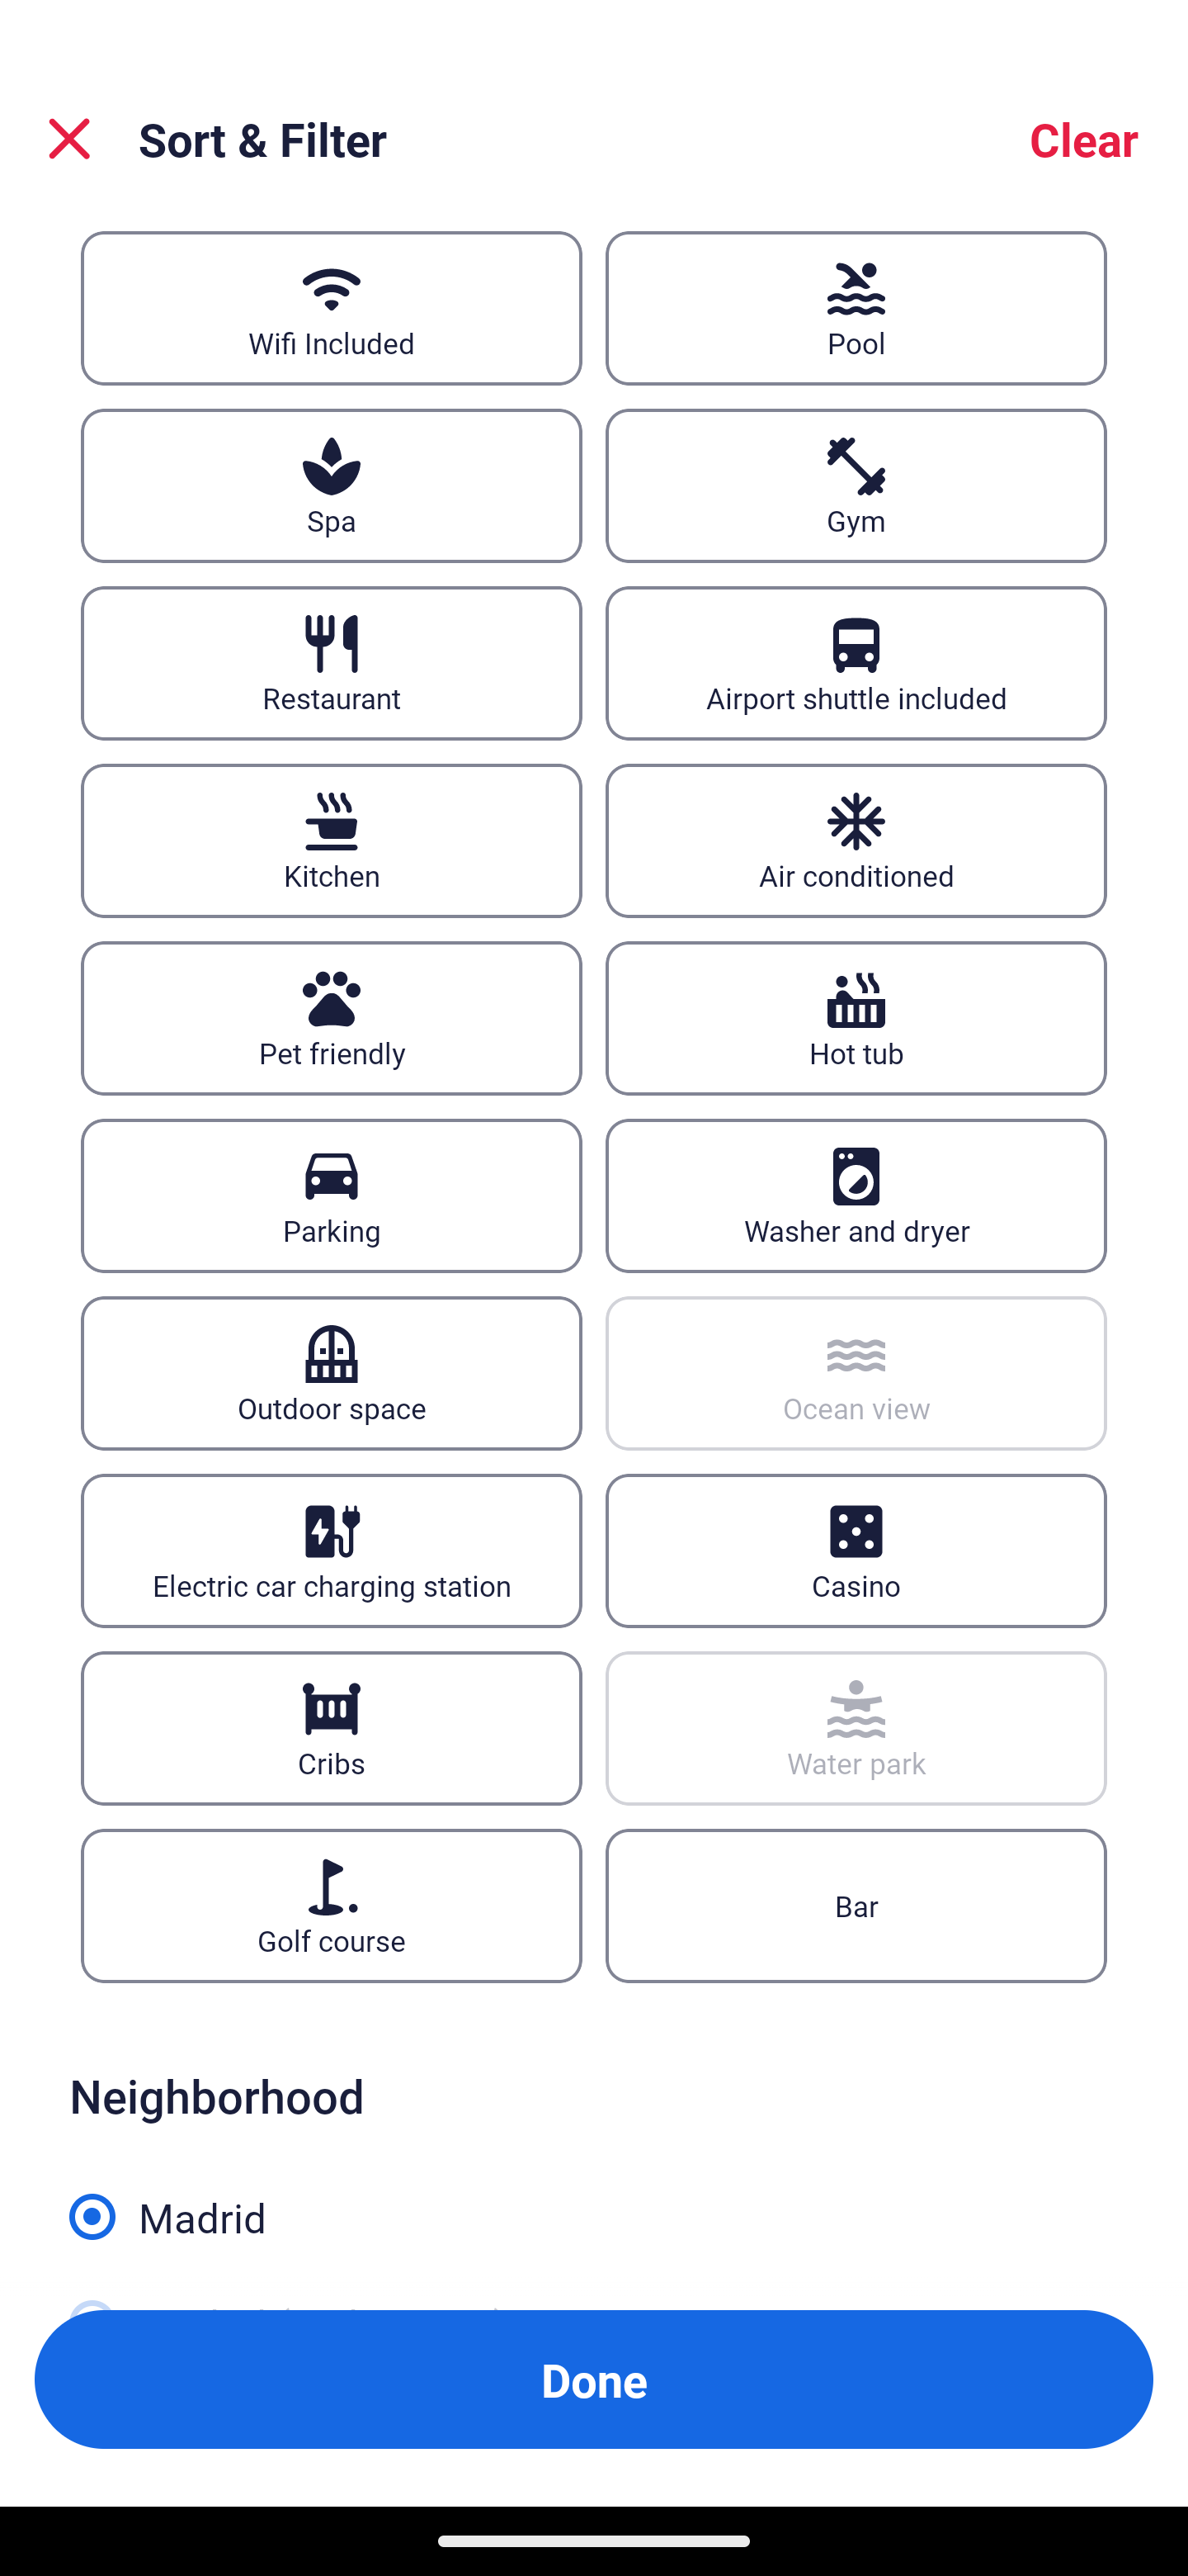  I want to click on Water park, so click(856, 1728).